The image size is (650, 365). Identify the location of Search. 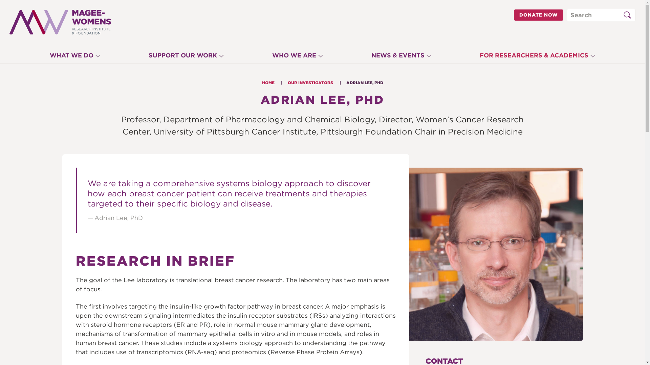
(629, 17).